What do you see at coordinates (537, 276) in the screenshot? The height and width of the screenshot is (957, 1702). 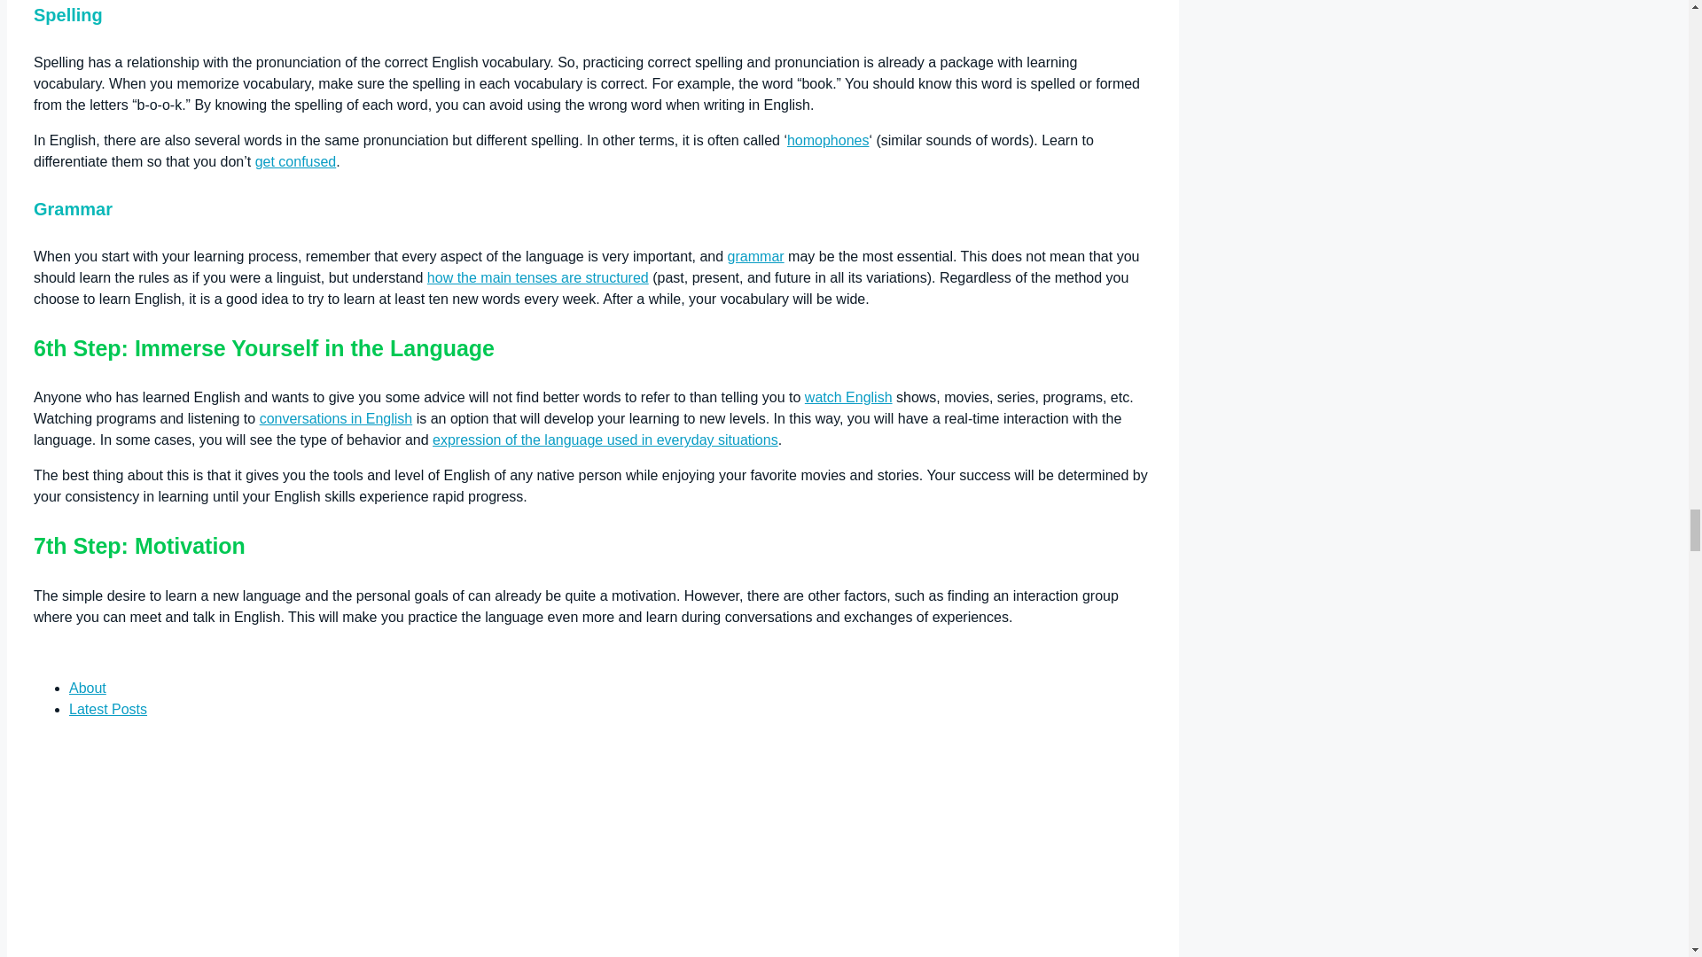 I see `how the main tenses are structured` at bounding box center [537, 276].